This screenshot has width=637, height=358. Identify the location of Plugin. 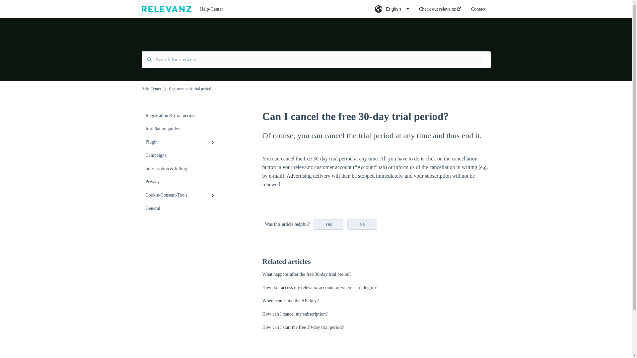
(181, 142).